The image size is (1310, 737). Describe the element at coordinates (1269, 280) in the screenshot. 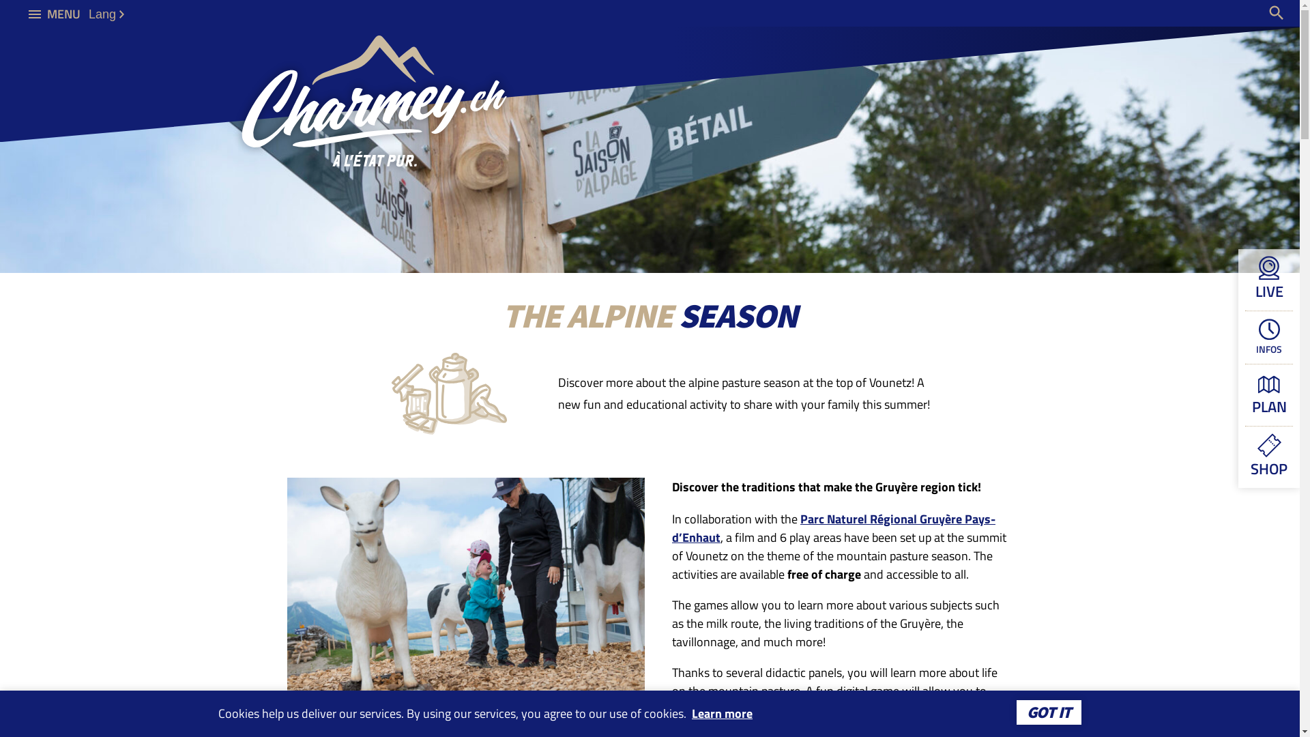

I see `LIVE` at that location.